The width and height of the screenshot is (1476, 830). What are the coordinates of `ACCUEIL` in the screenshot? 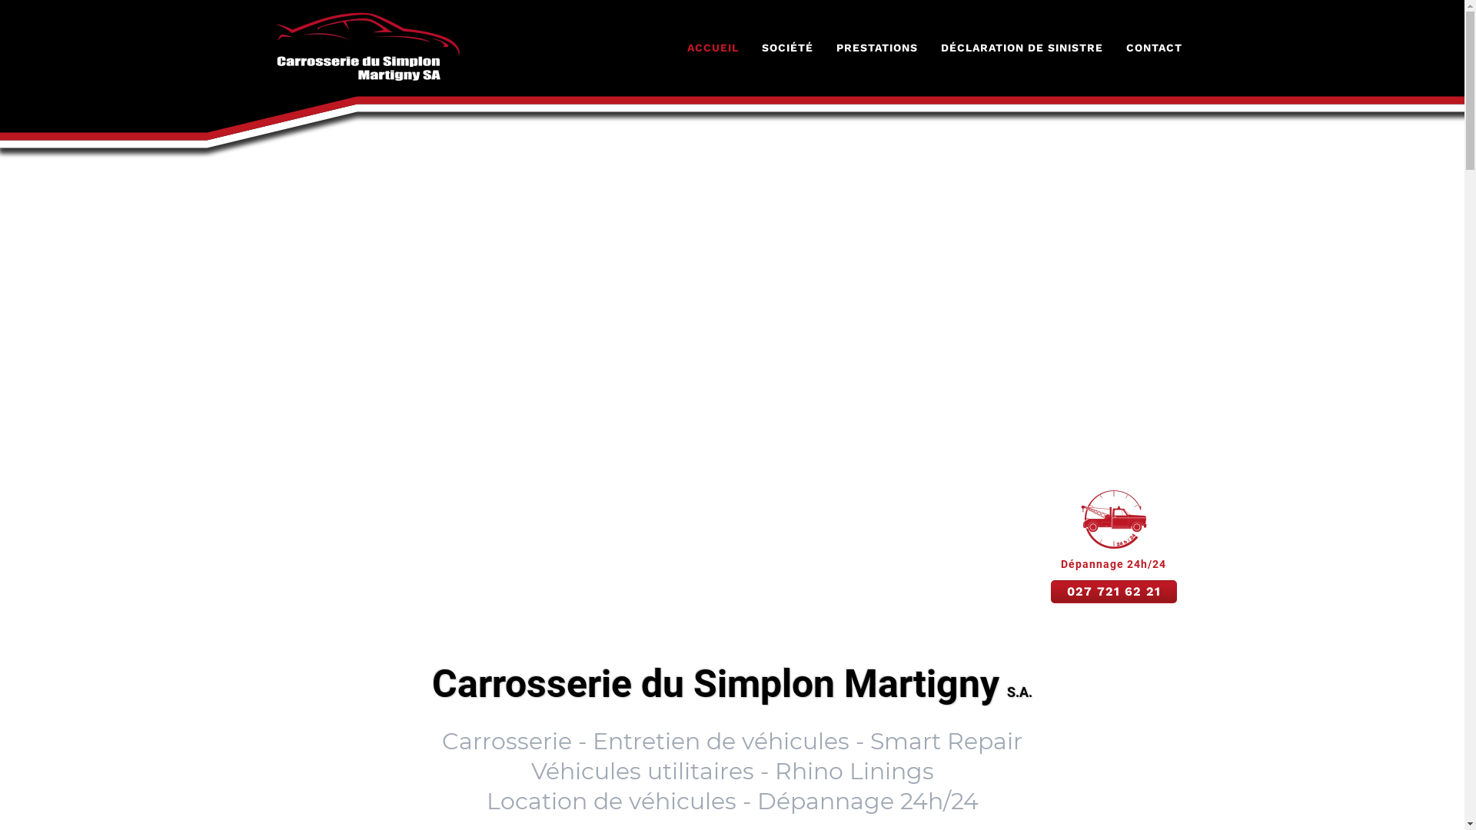 It's located at (712, 48).